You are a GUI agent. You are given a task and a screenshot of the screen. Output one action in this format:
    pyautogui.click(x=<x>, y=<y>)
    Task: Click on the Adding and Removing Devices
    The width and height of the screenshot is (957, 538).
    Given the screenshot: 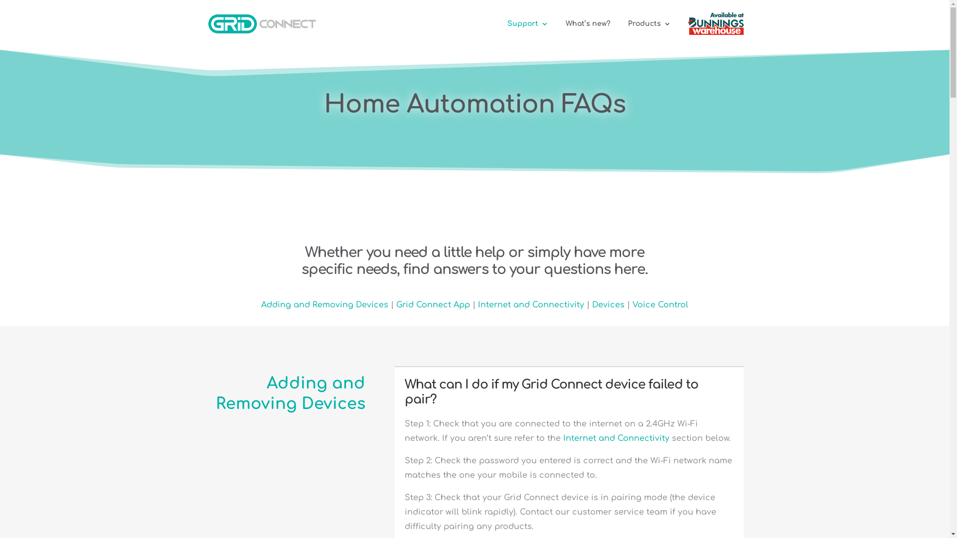 What is the action you would take?
    pyautogui.click(x=325, y=305)
    